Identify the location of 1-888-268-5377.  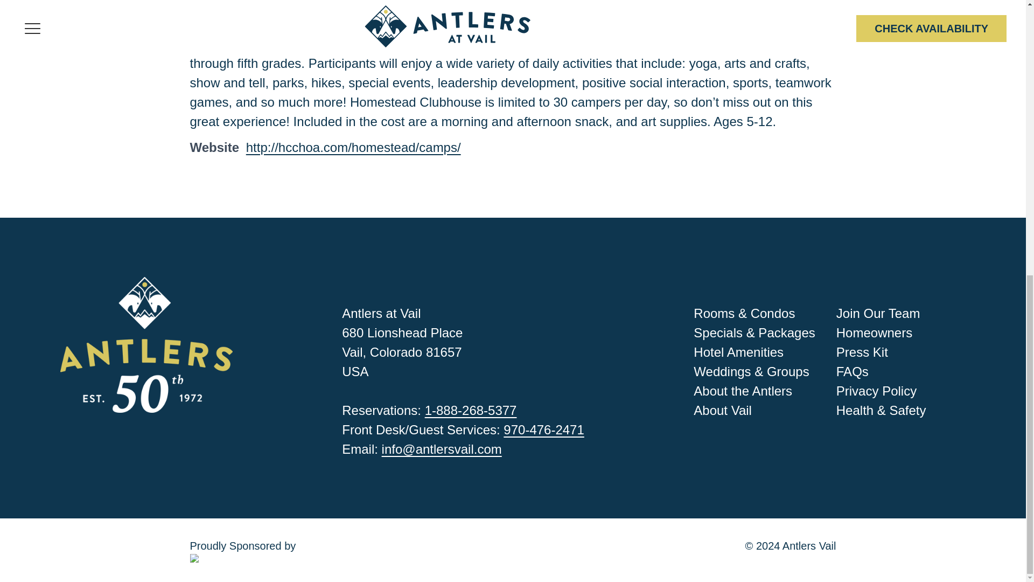
(471, 411).